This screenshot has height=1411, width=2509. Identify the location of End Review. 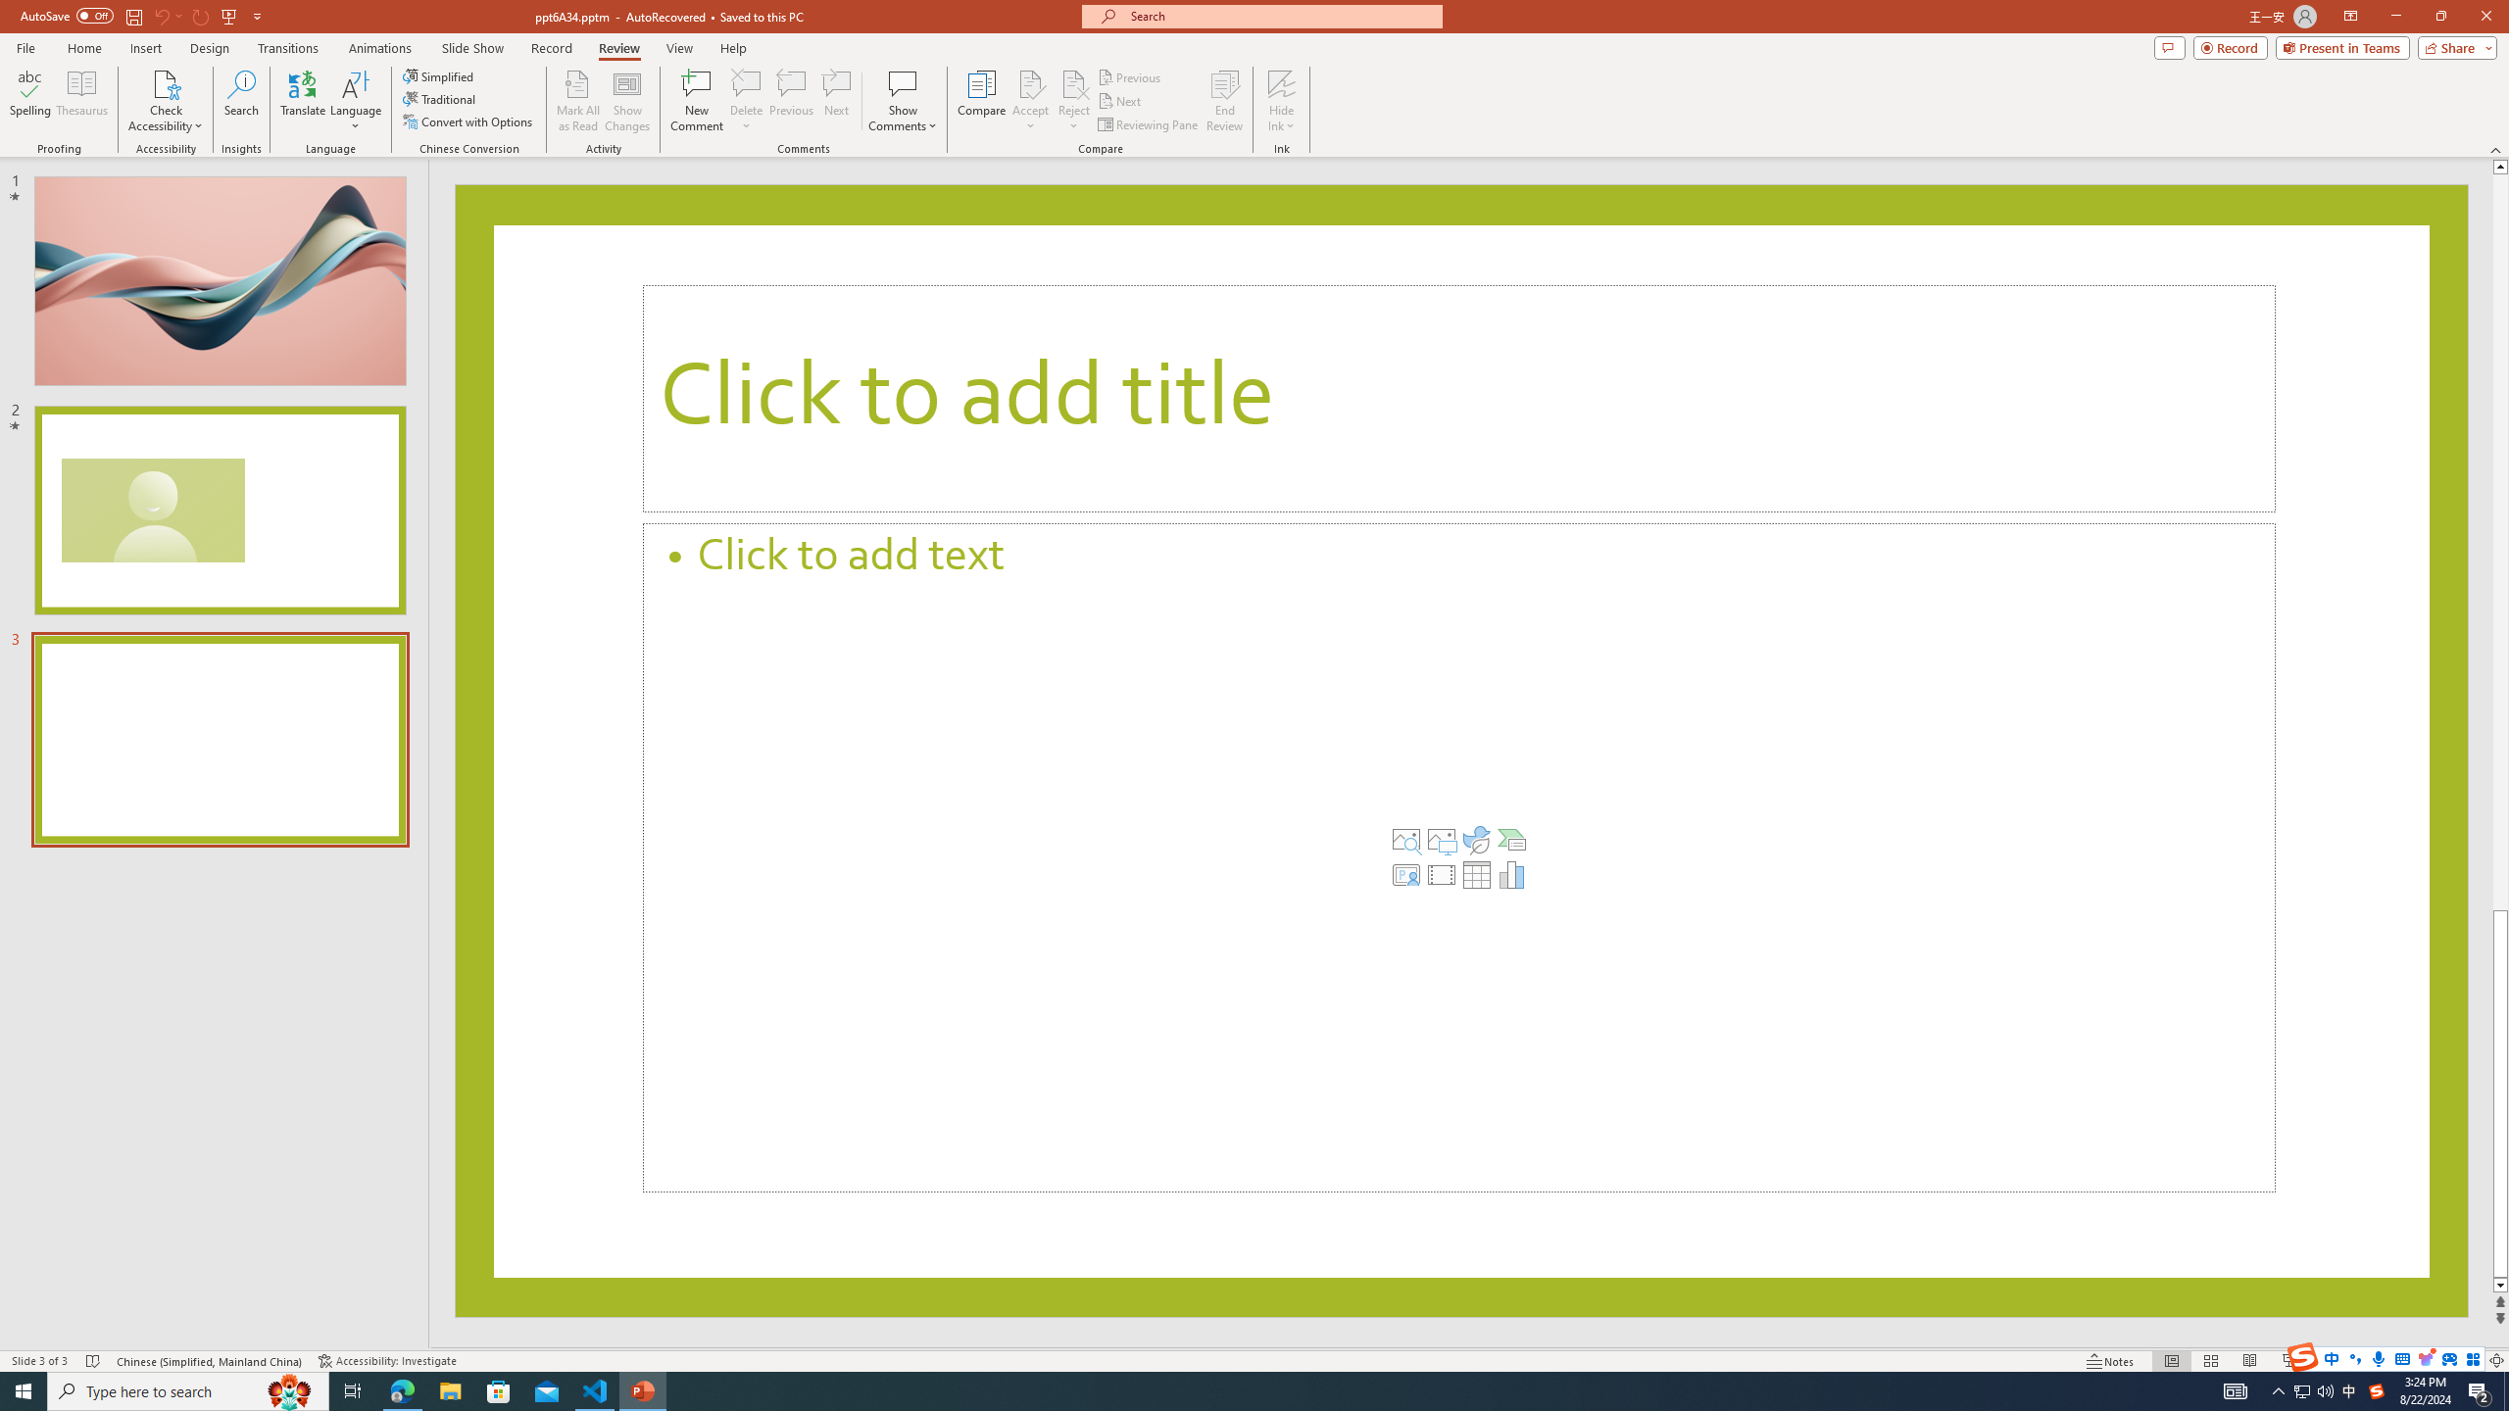
(1223, 101).